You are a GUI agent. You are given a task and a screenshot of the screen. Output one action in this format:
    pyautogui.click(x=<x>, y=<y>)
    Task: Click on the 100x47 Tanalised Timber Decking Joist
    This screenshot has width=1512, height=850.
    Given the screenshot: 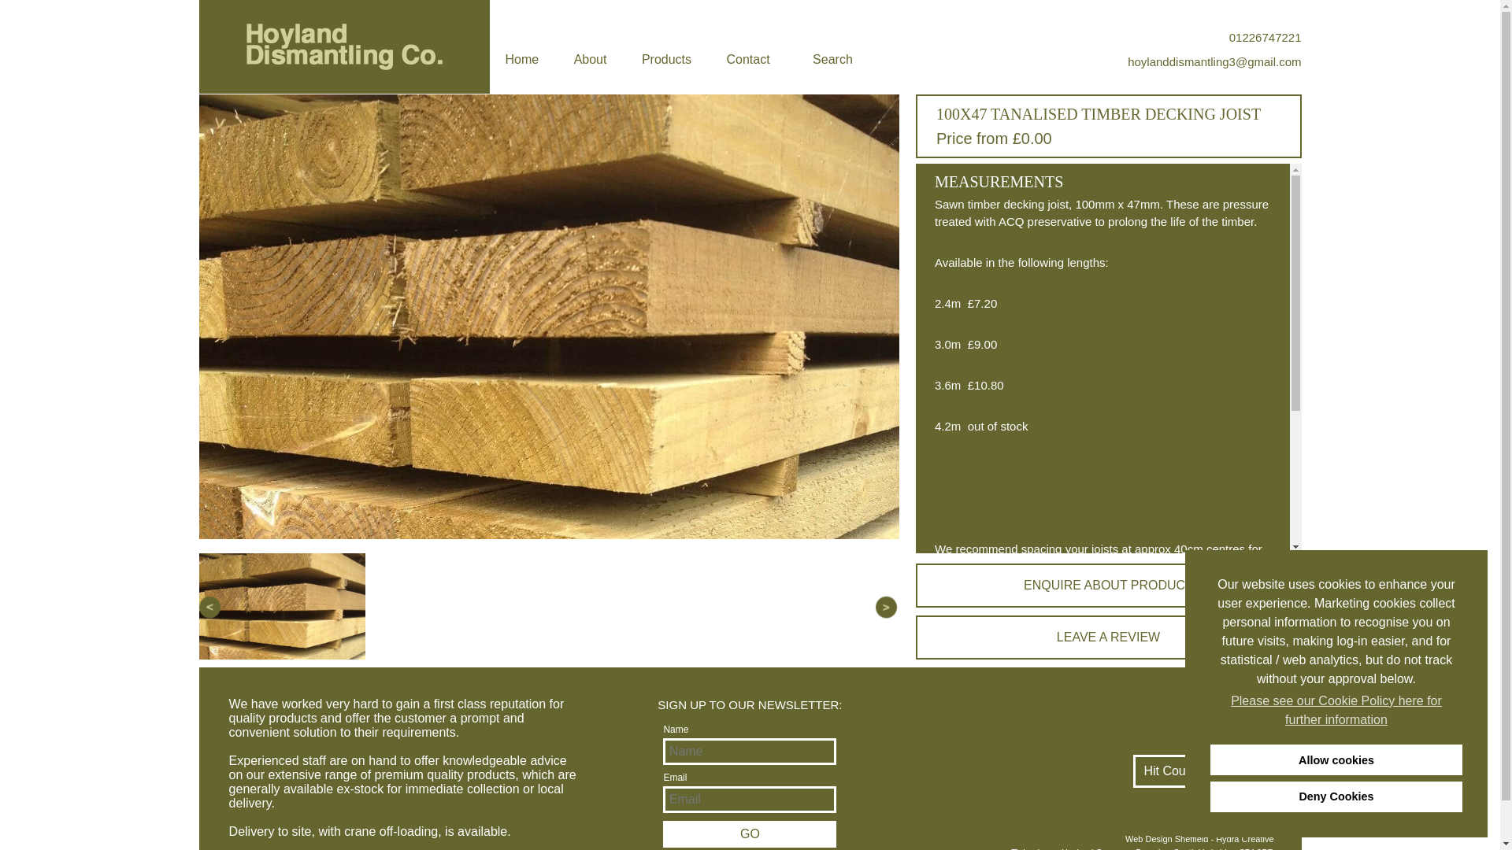 What is the action you would take?
    pyautogui.click(x=1043, y=693)
    